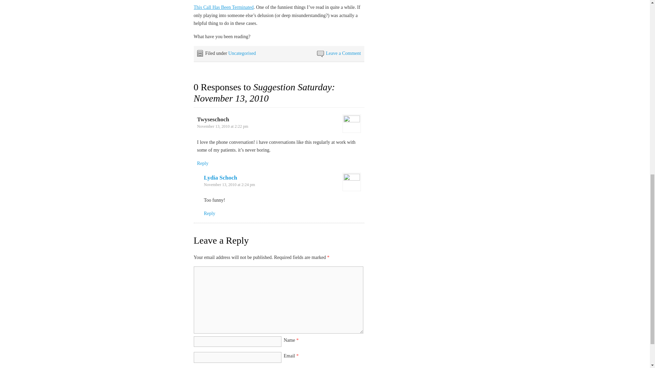 This screenshot has width=655, height=368. I want to click on Reply, so click(203, 163).